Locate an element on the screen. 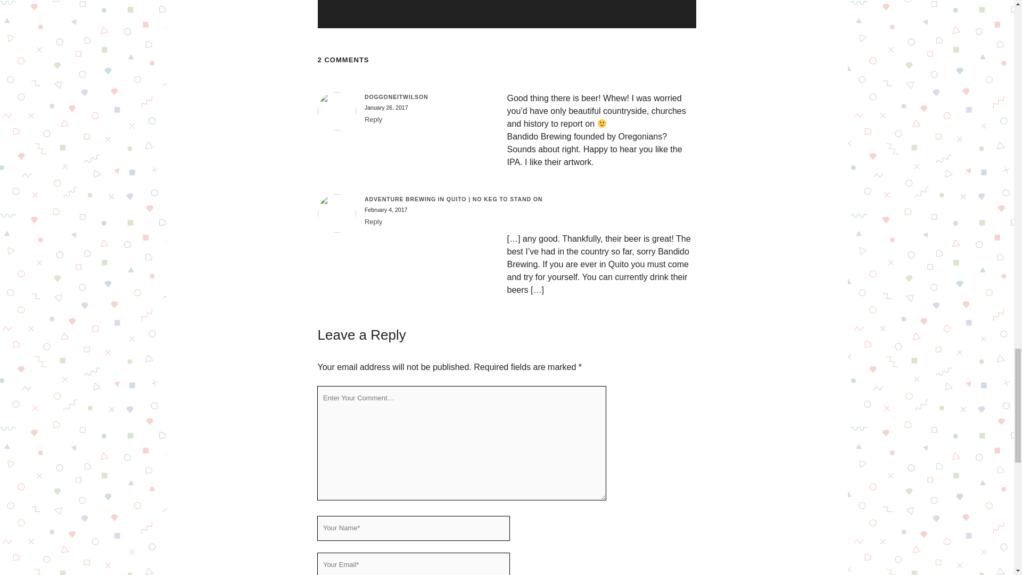 The image size is (1022, 575). Reply is located at coordinates (374, 119).